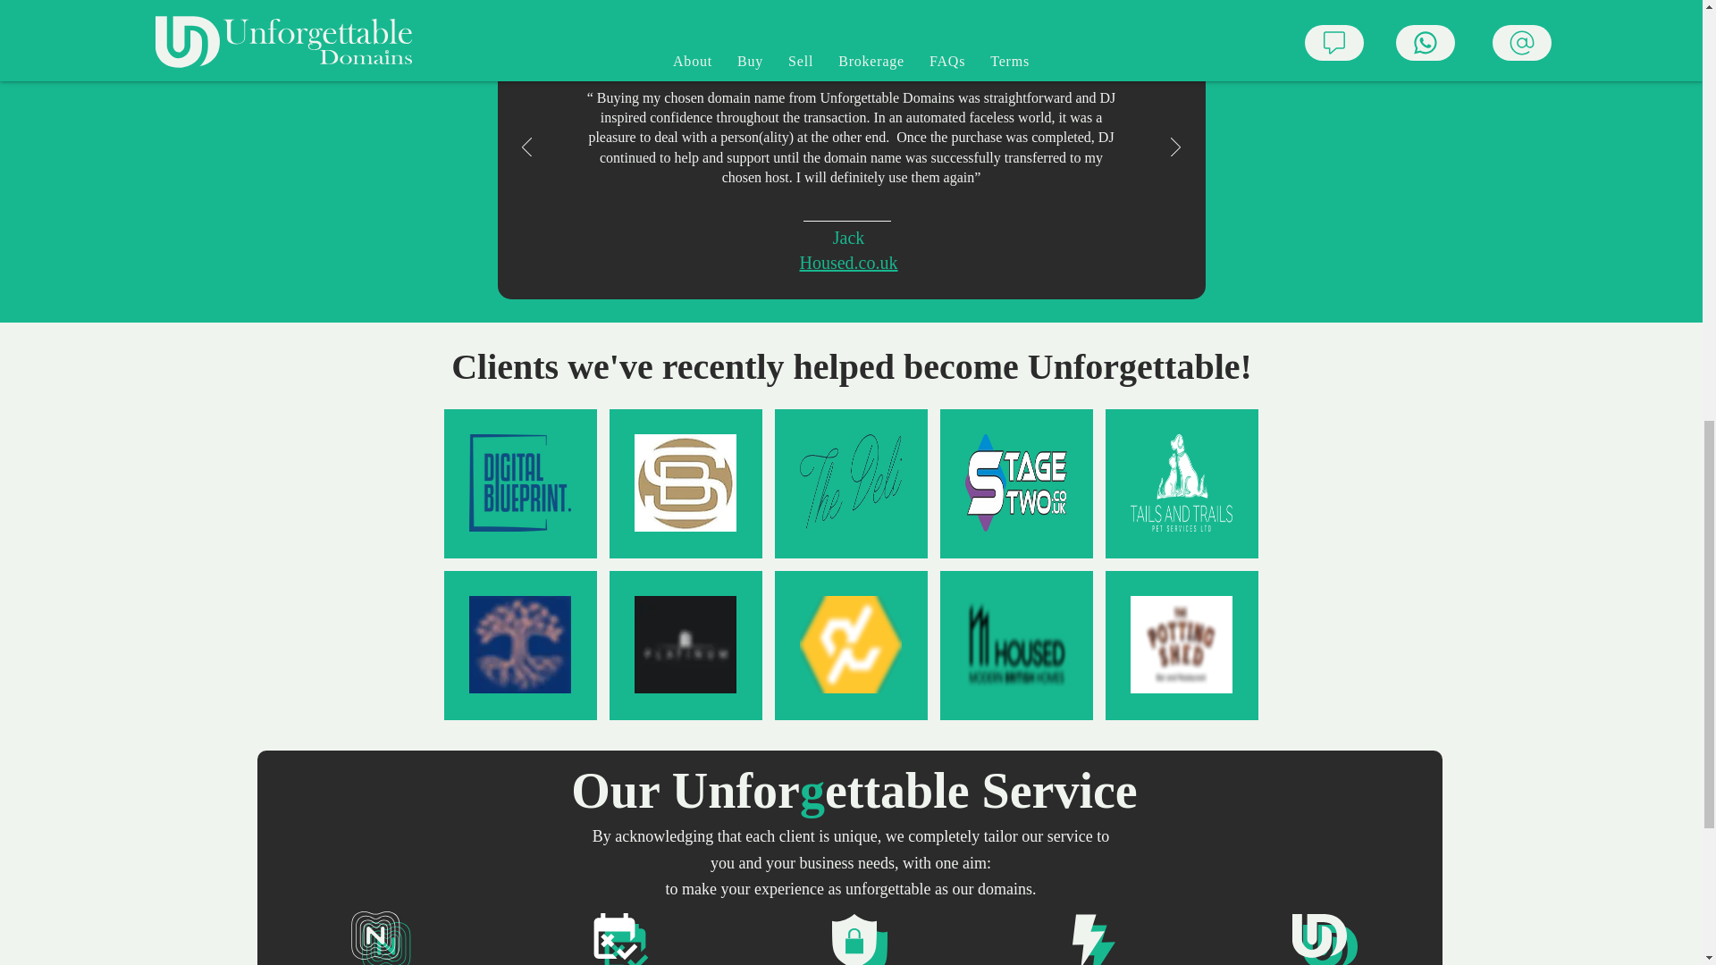  Describe the element at coordinates (1015, 645) in the screenshot. I see `Housed.co.uk` at that location.